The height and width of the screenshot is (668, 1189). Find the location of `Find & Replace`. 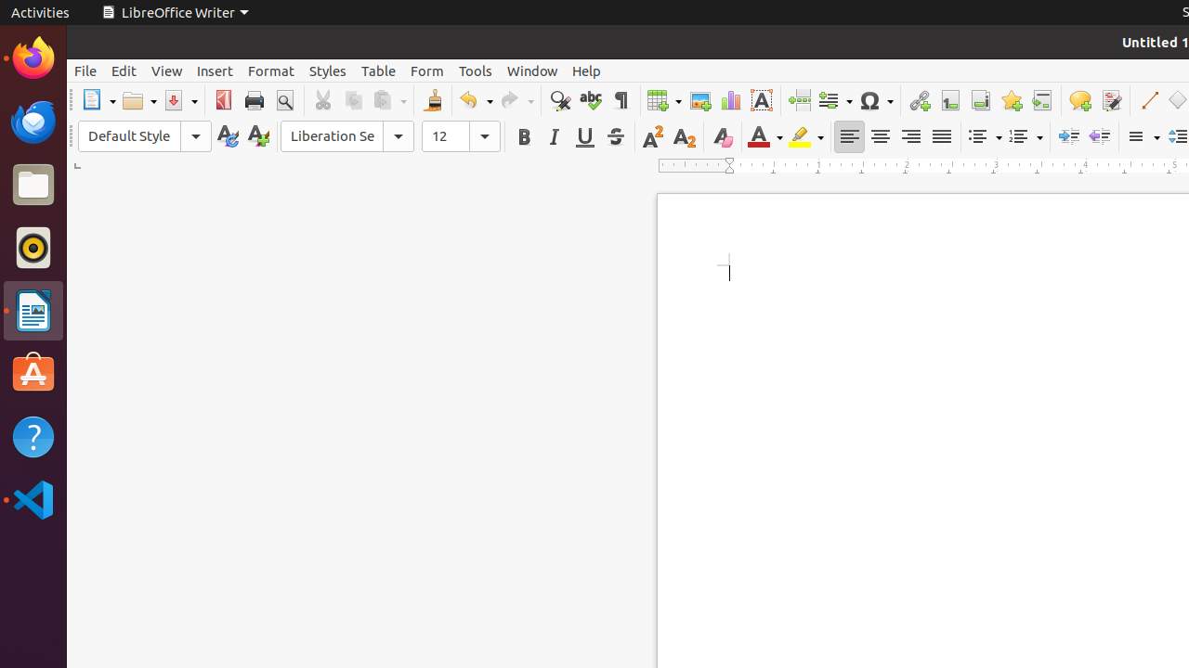

Find & Replace is located at coordinates (559, 100).